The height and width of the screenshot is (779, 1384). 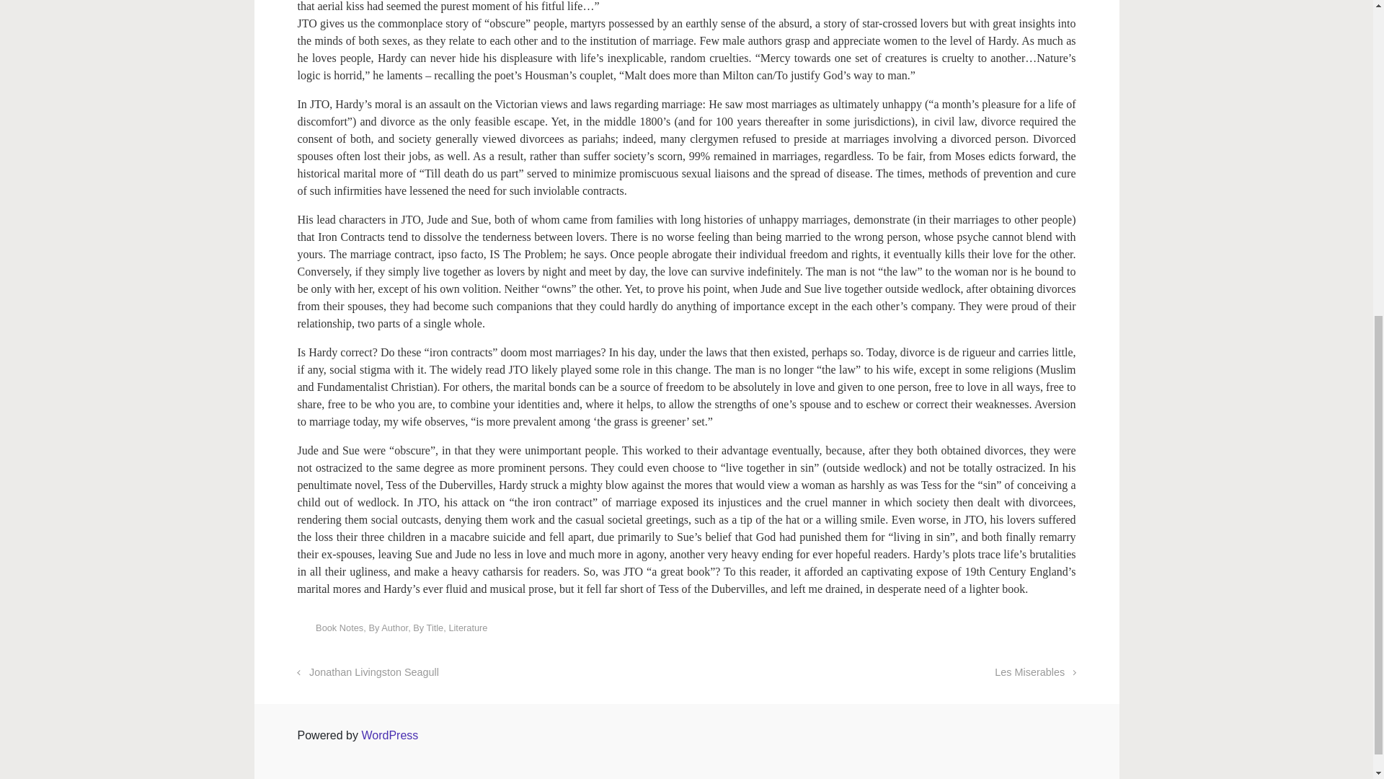 What do you see at coordinates (1048, 630) in the screenshot?
I see `Share by Email` at bounding box center [1048, 630].